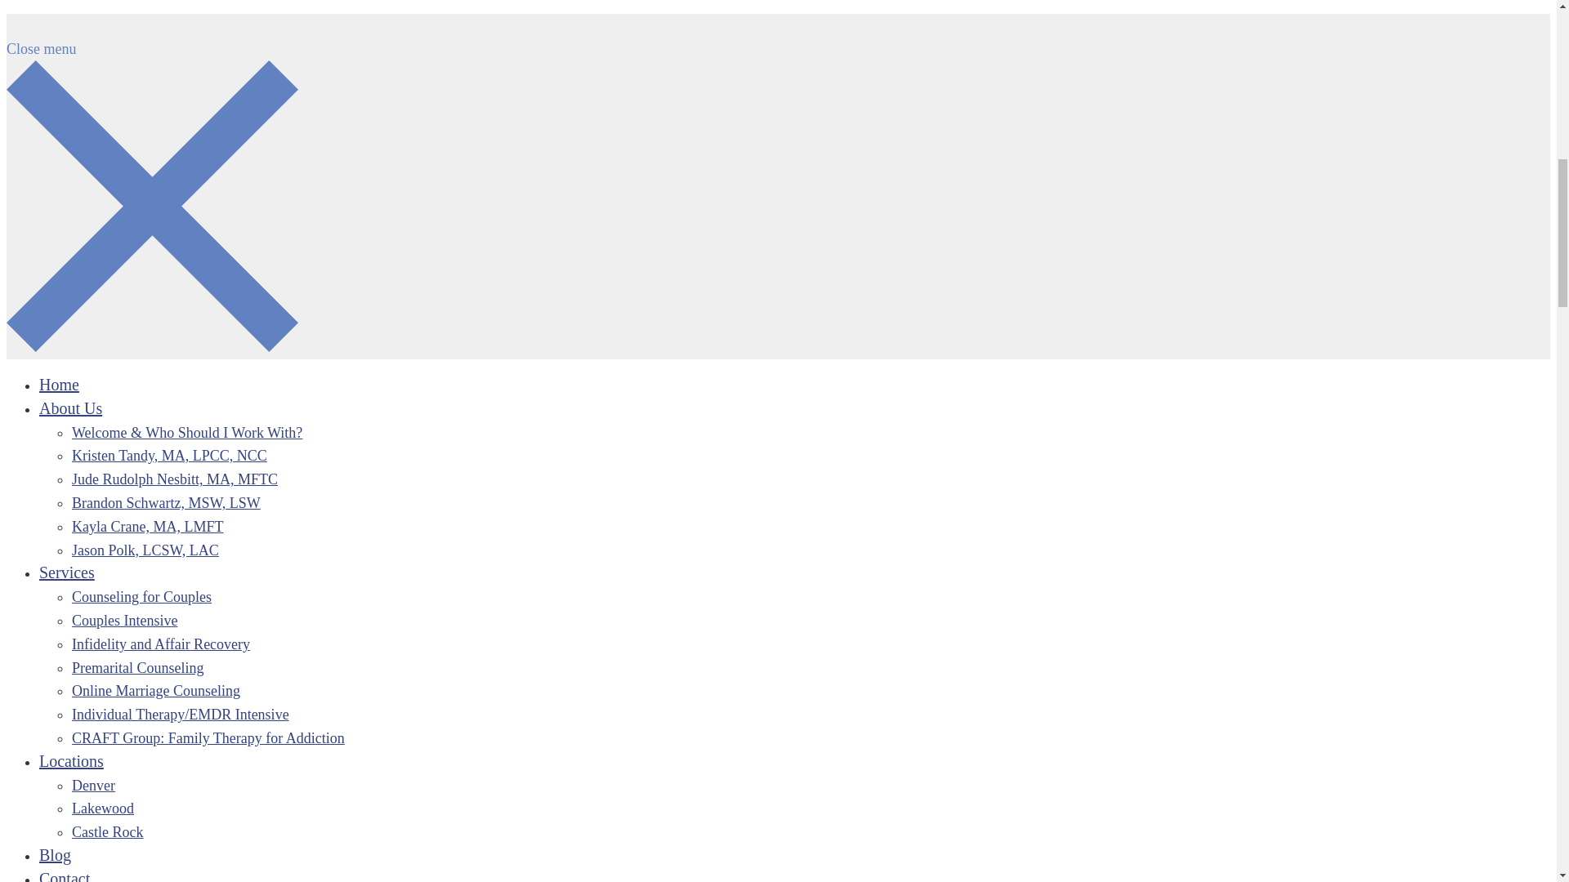  I want to click on About Us, so click(70, 408).